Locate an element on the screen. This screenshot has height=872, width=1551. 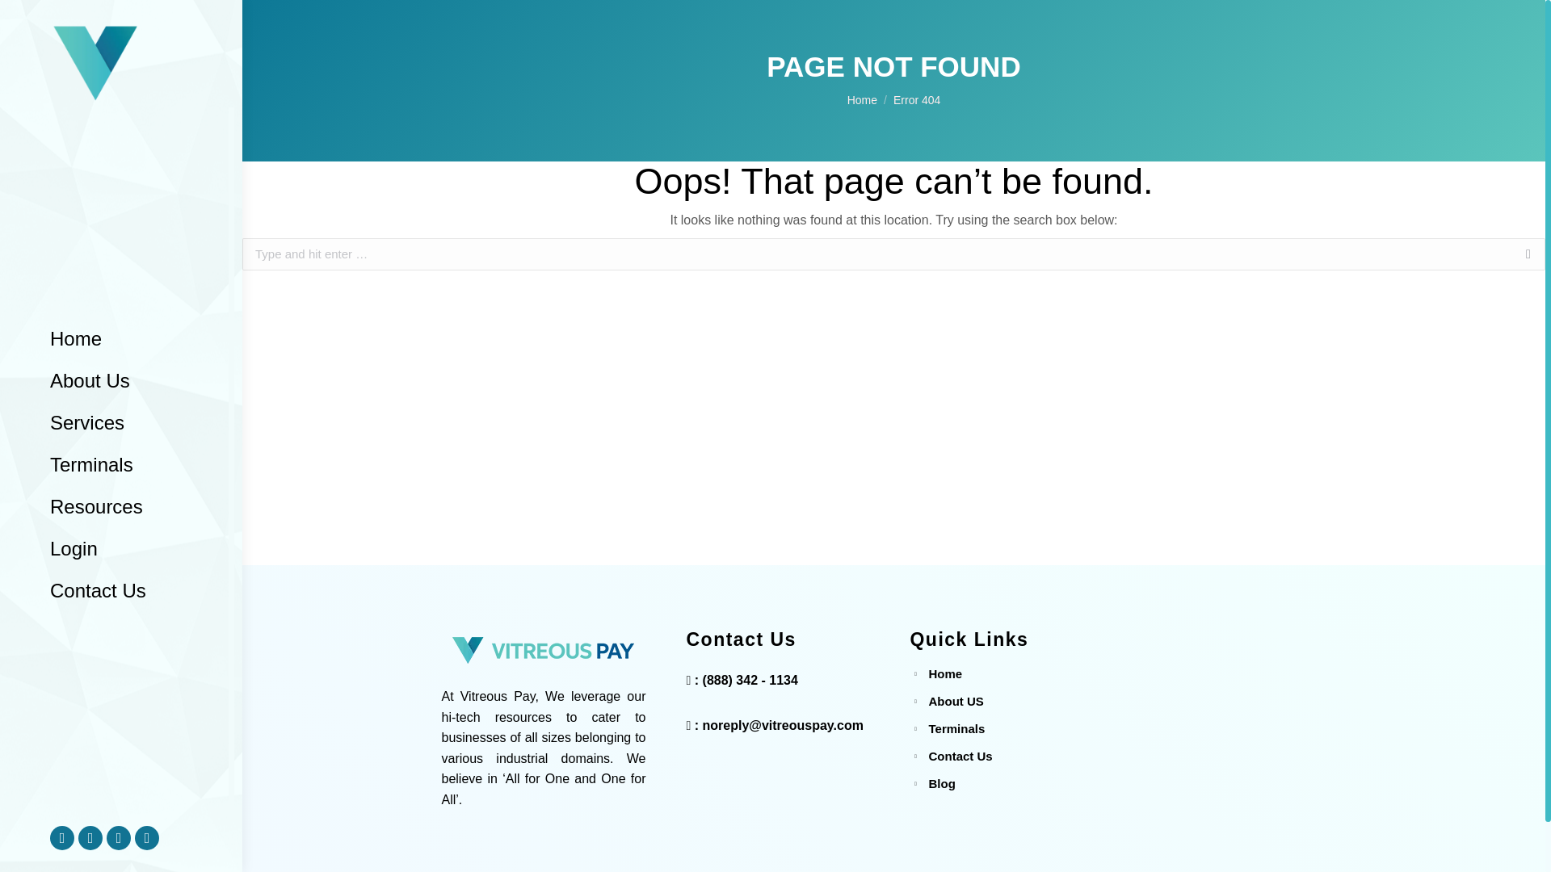
About Us is located at coordinates (89, 381).